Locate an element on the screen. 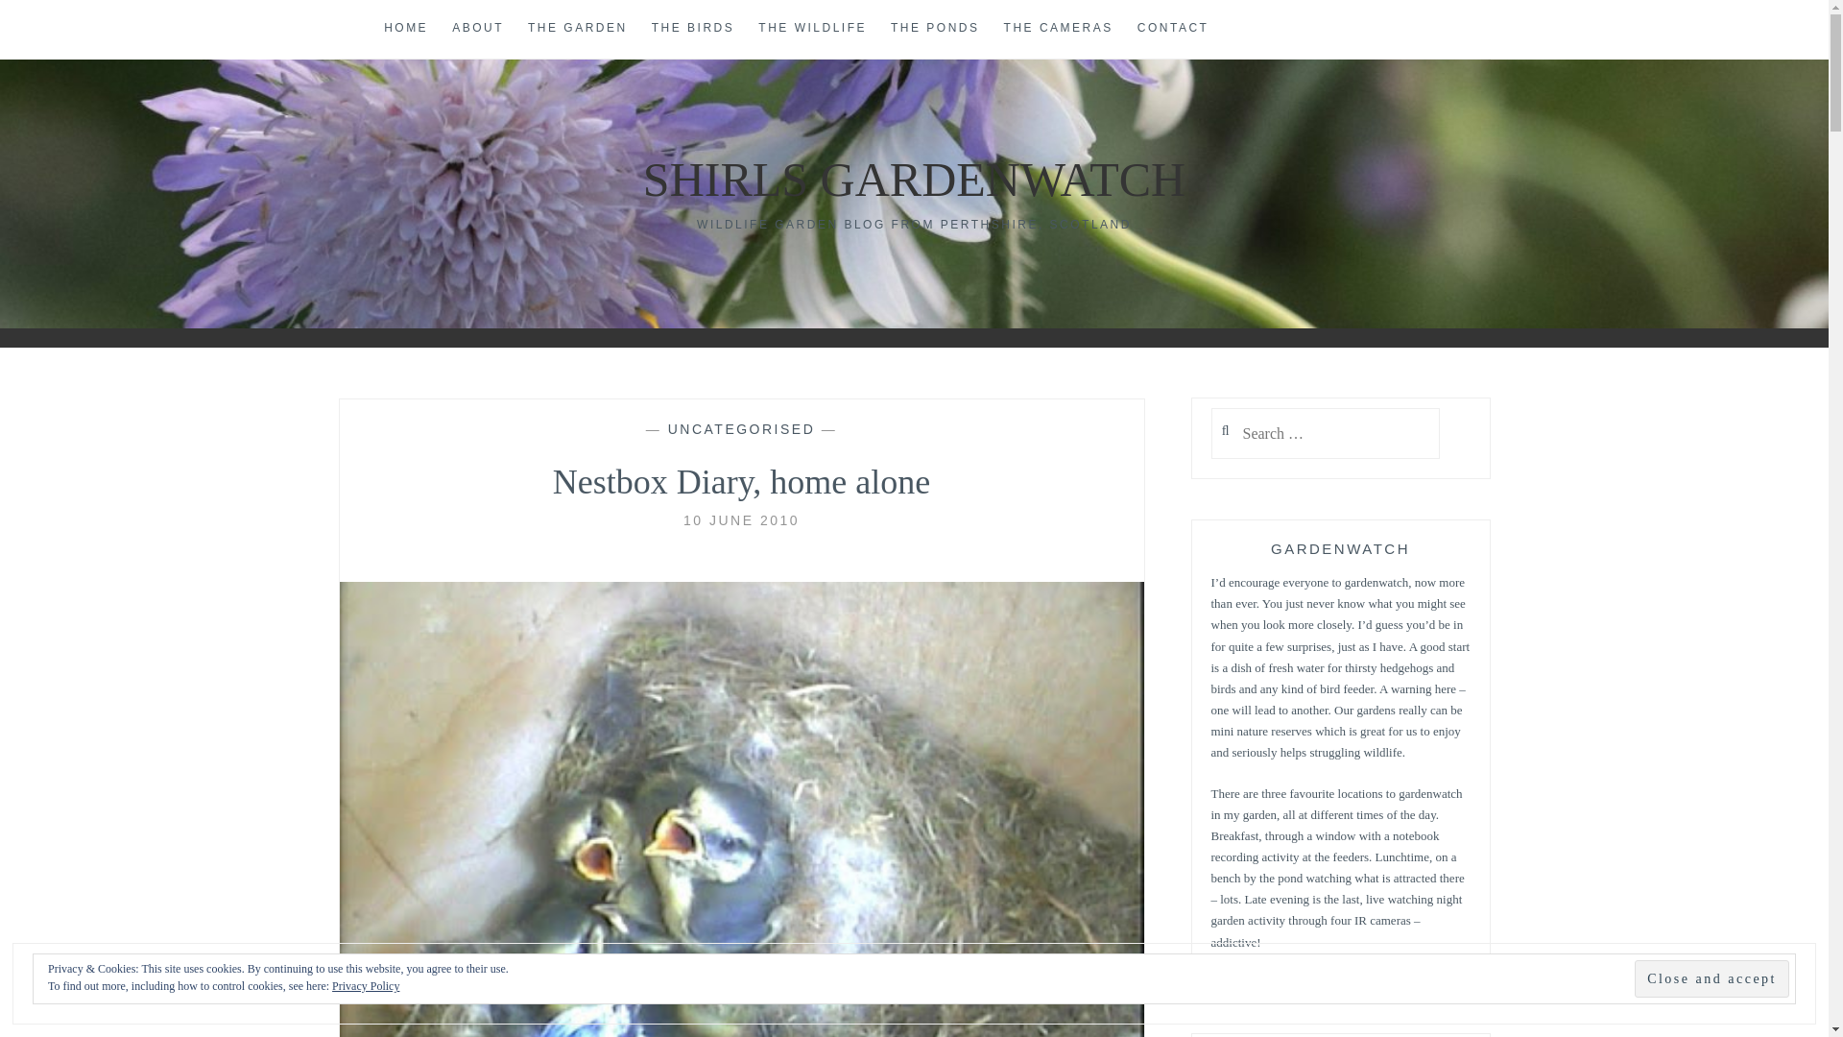 The height and width of the screenshot is (1037, 1843). ABOUT is located at coordinates (477, 29).